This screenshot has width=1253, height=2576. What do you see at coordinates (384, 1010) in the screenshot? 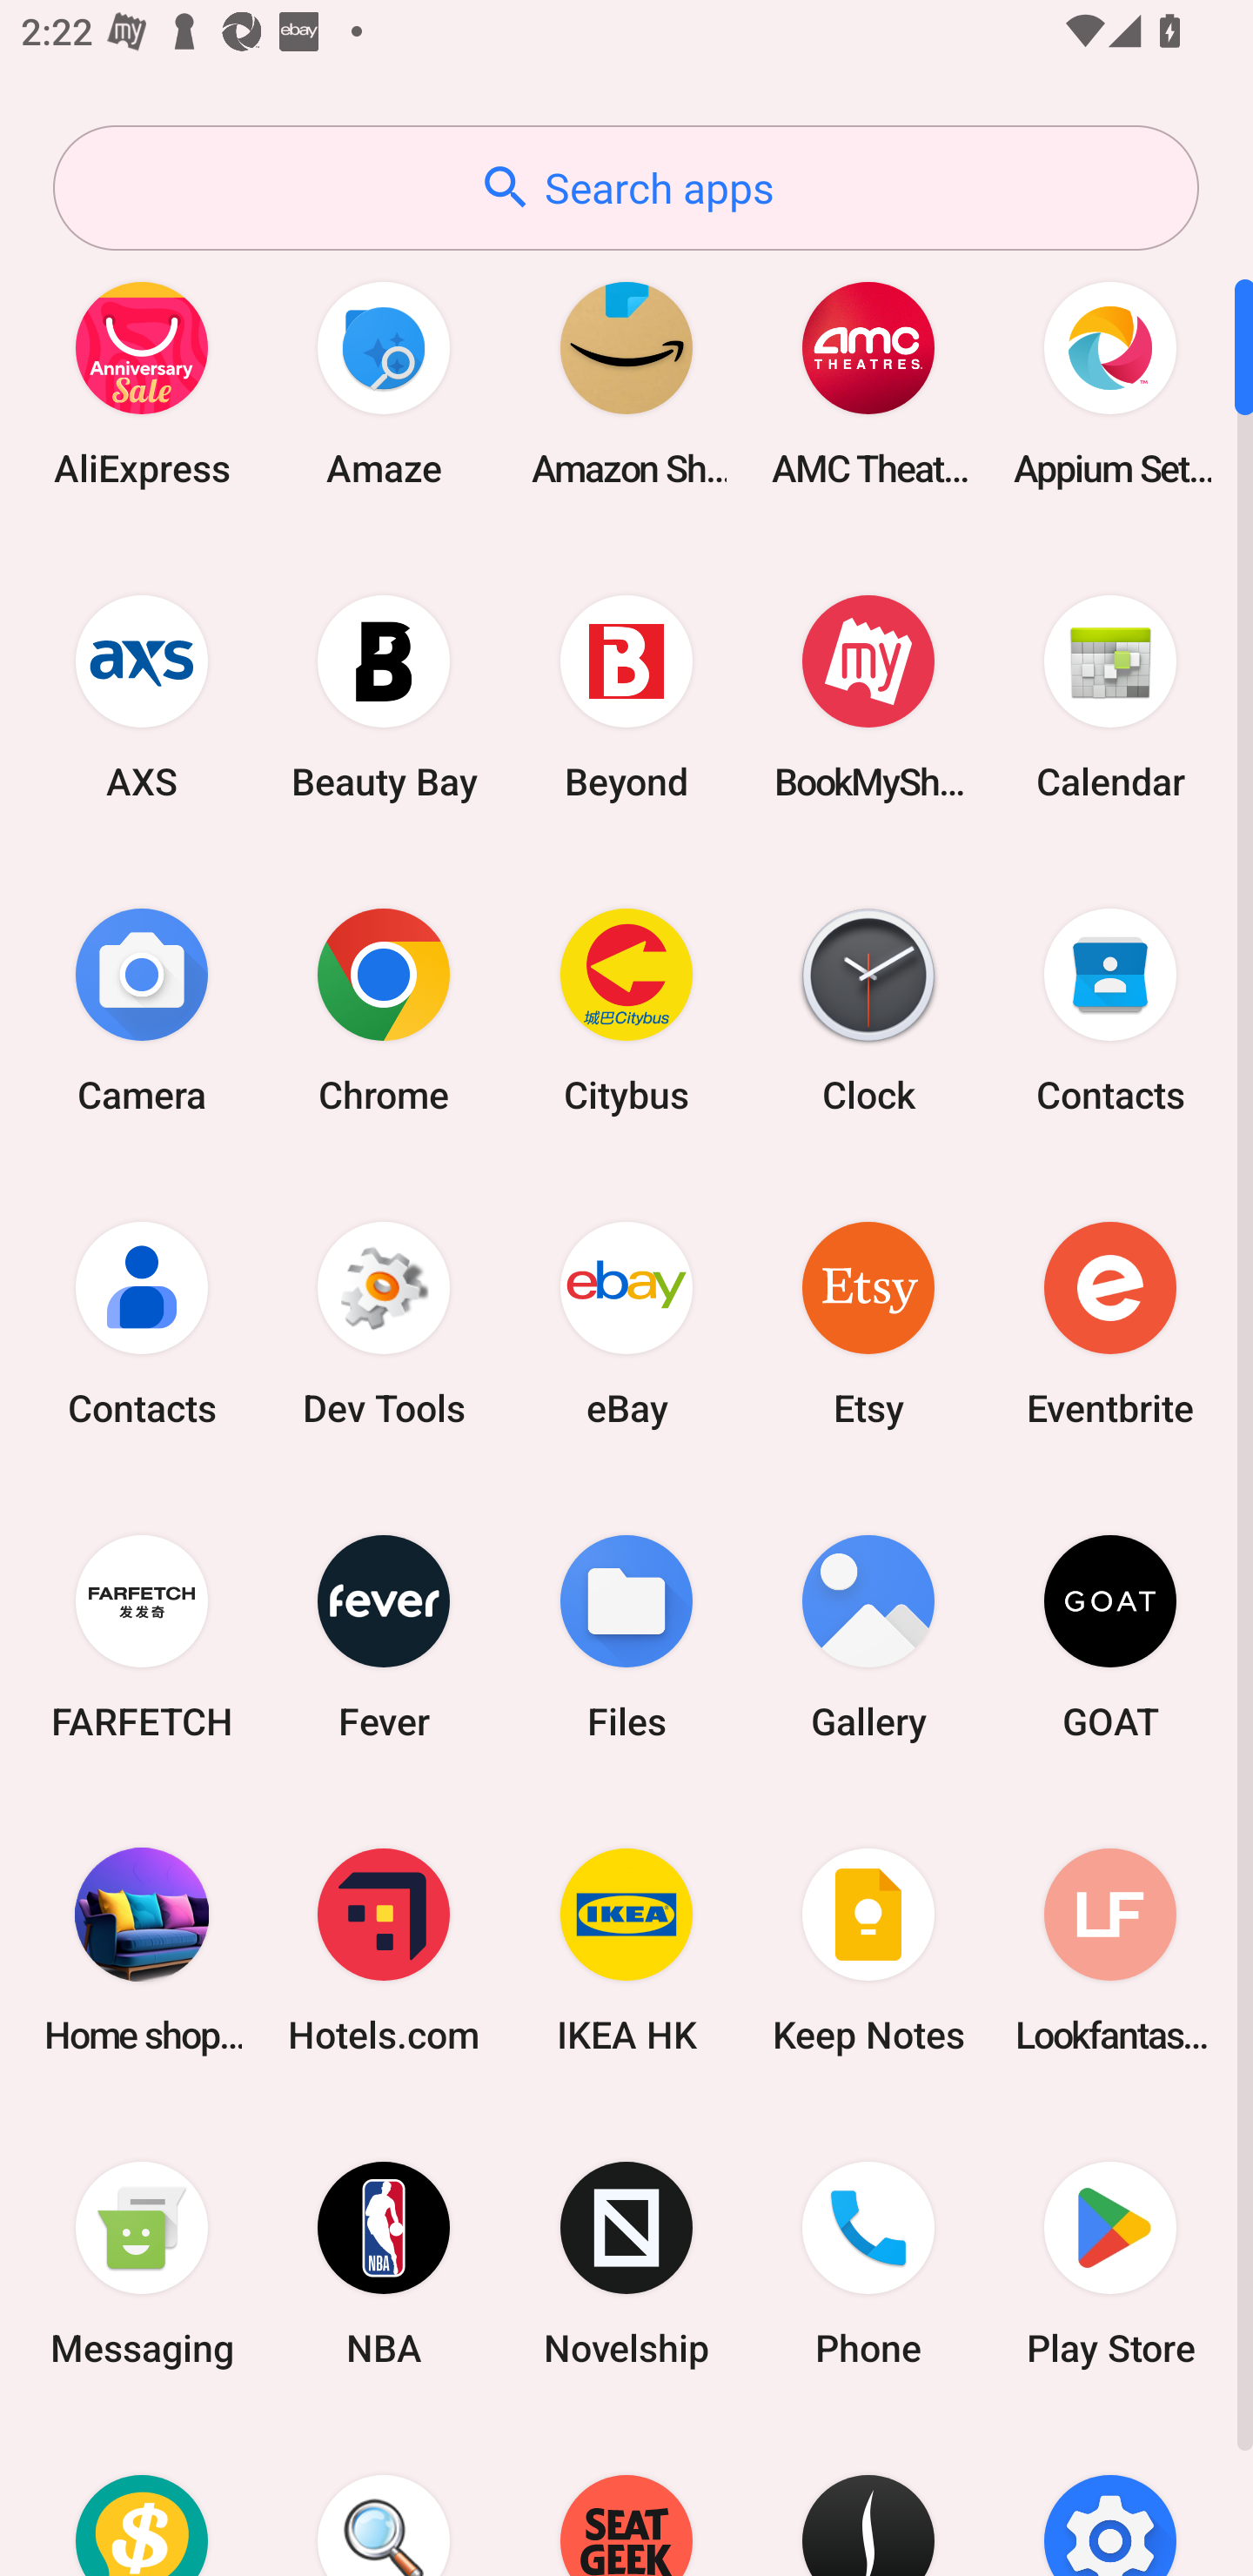
I see `Chrome` at bounding box center [384, 1010].